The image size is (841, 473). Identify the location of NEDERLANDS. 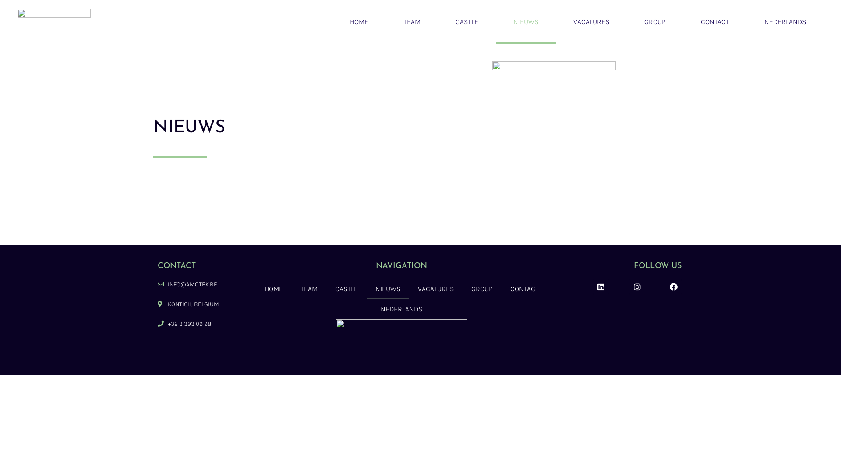
(401, 309).